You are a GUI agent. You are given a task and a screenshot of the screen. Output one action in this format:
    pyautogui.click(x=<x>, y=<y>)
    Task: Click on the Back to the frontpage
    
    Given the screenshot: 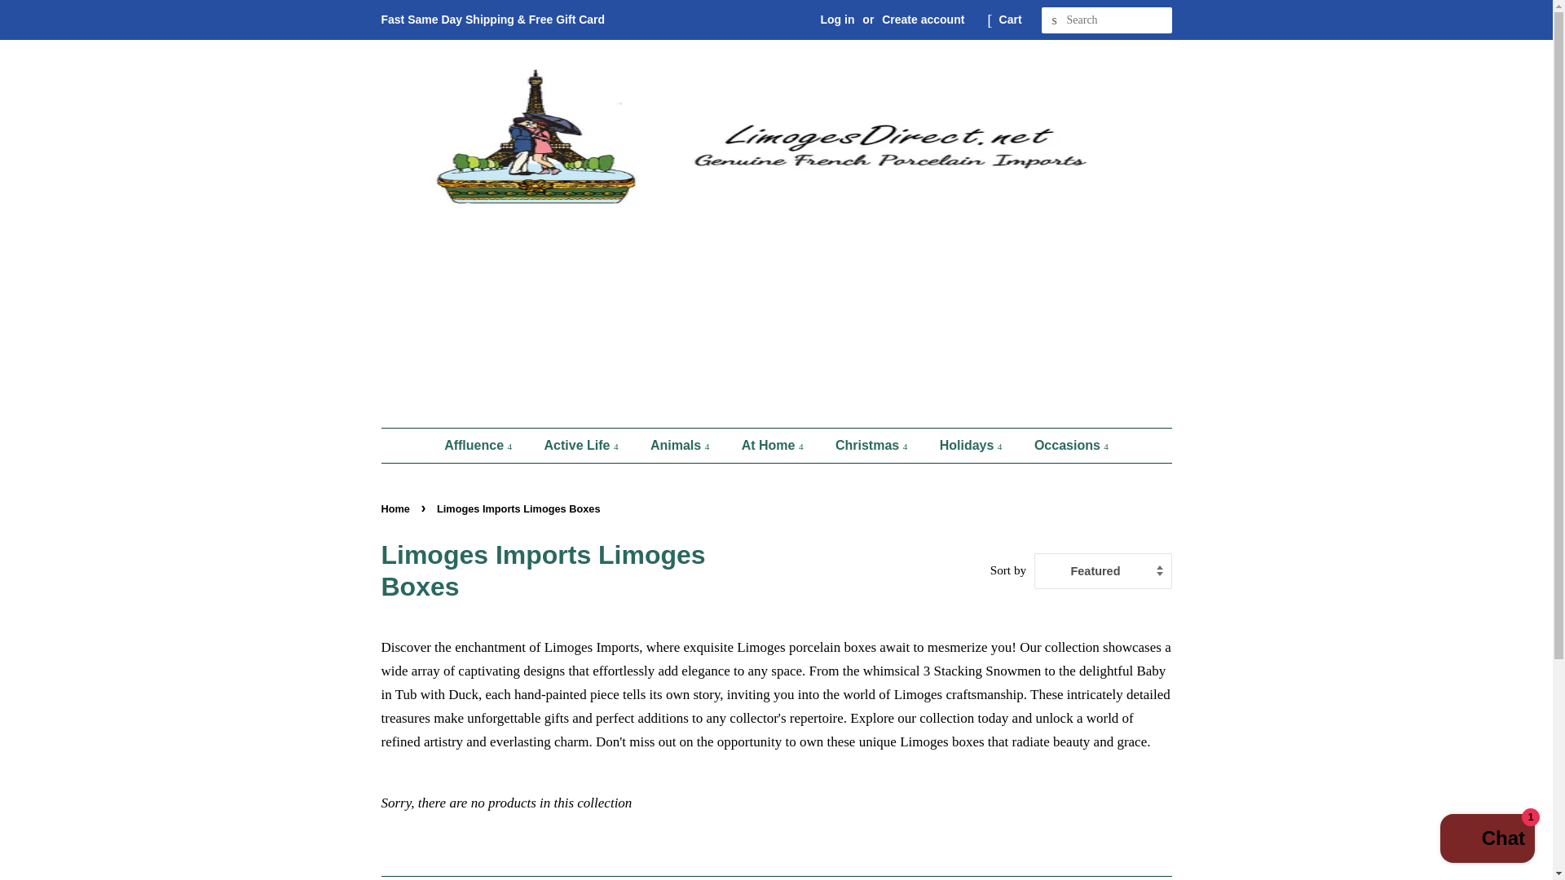 What is the action you would take?
    pyautogui.click(x=398, y=508)
    